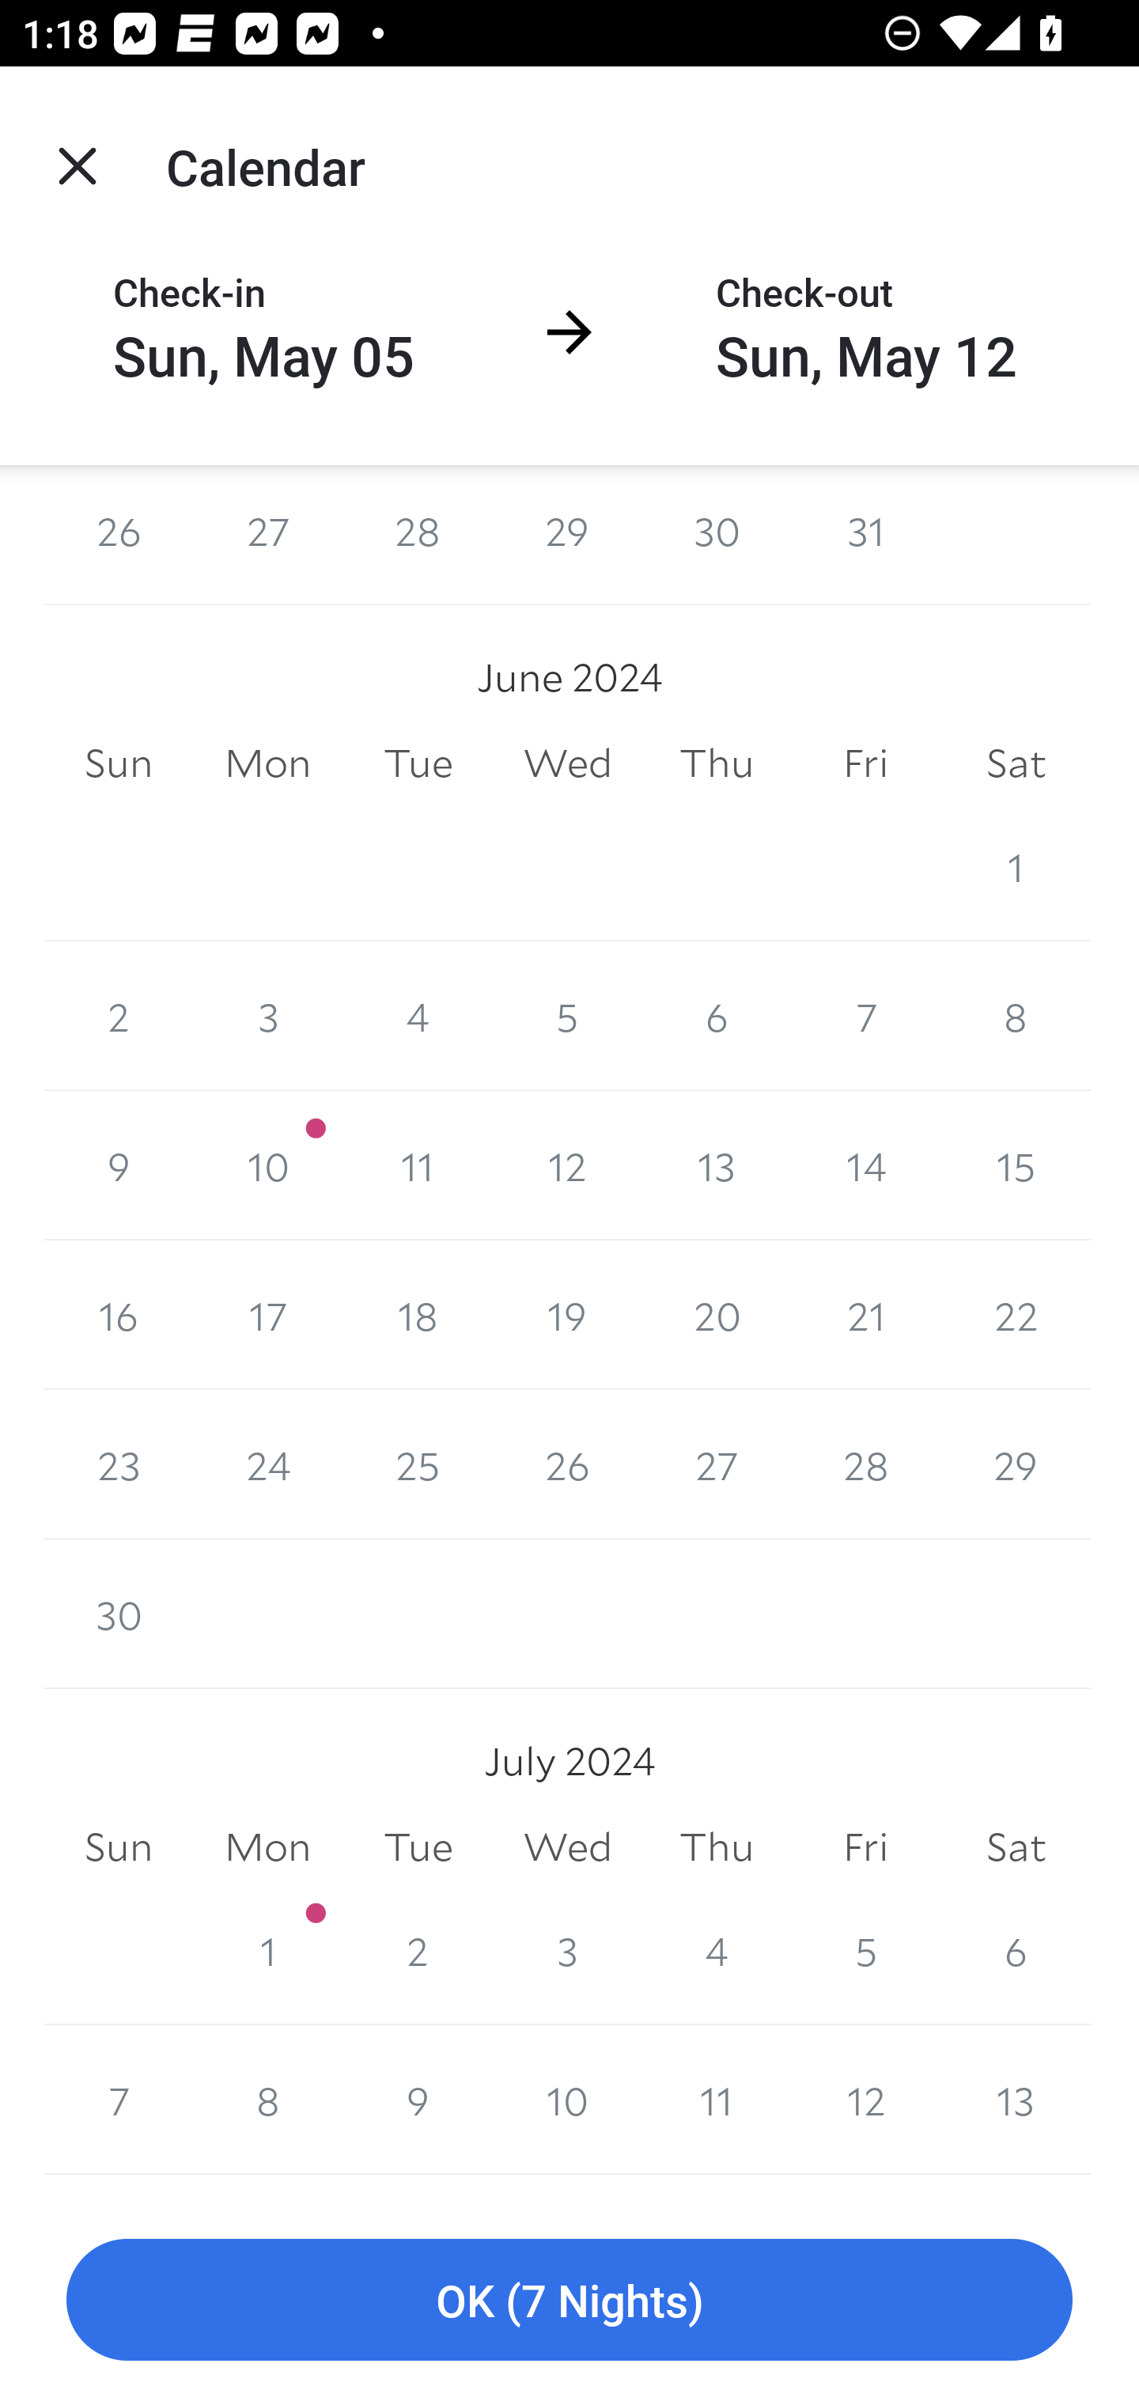  Describe the element at coordinates (267, 763) in the screenshot. I see `Mon` at that location.